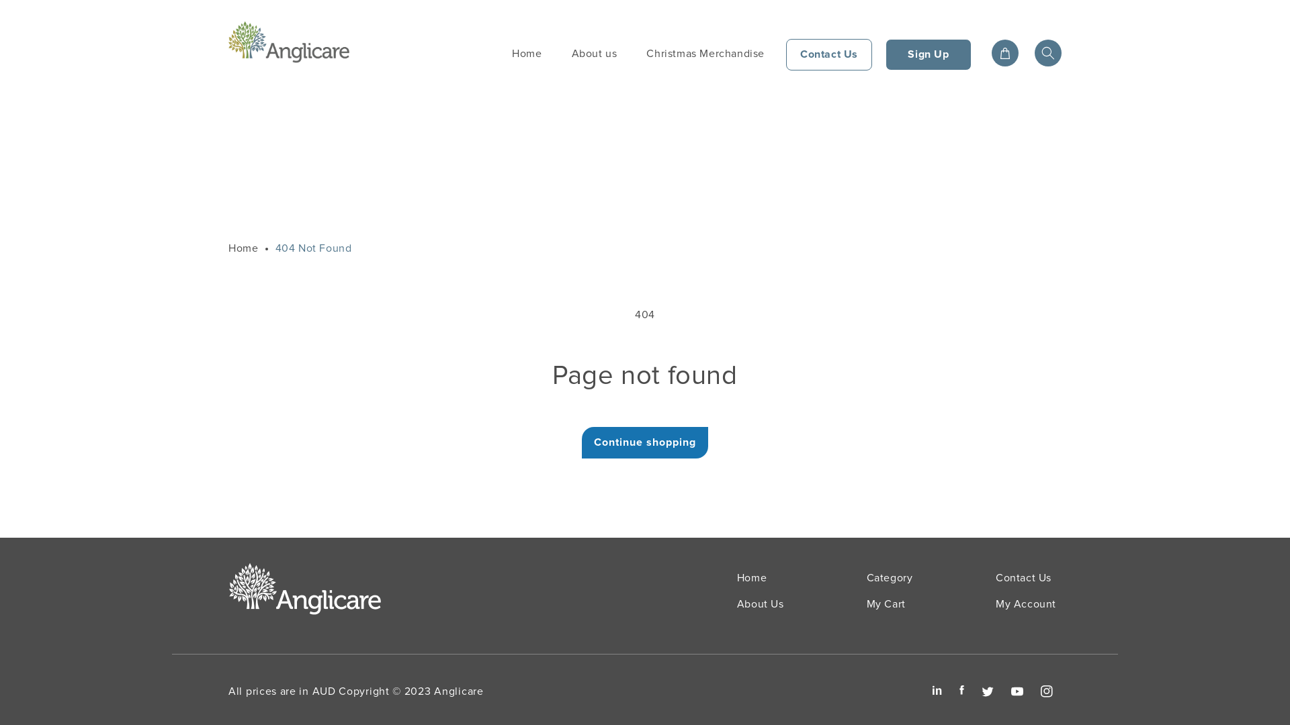 The image size is (1290, 725). What do you see at coordinates (1024, 580) in the screenshot?
I see `Contact Us` at bounding box center [1024, 580].